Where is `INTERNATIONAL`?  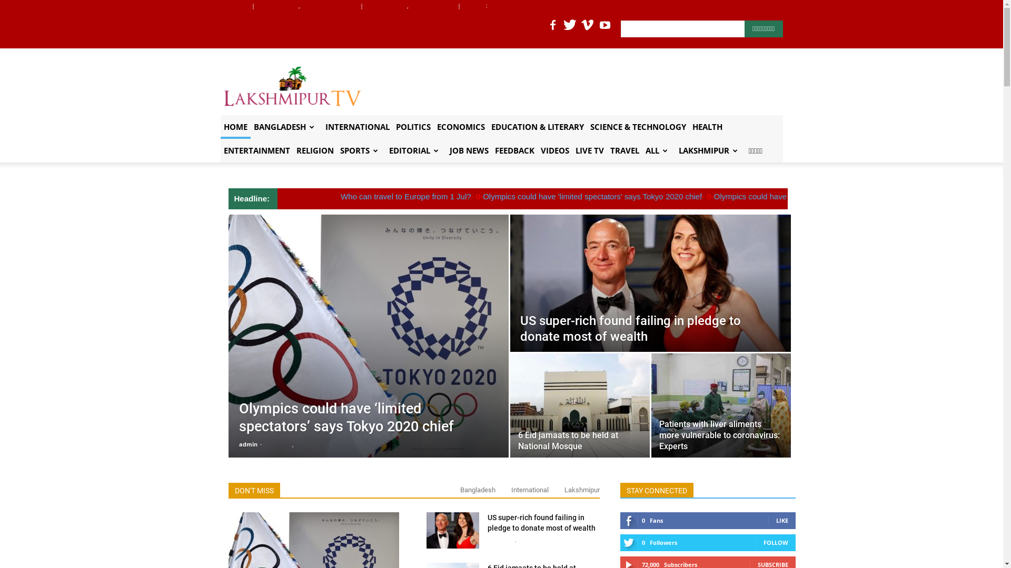 INTERNATIONAL is located at coordinates (358, 127).